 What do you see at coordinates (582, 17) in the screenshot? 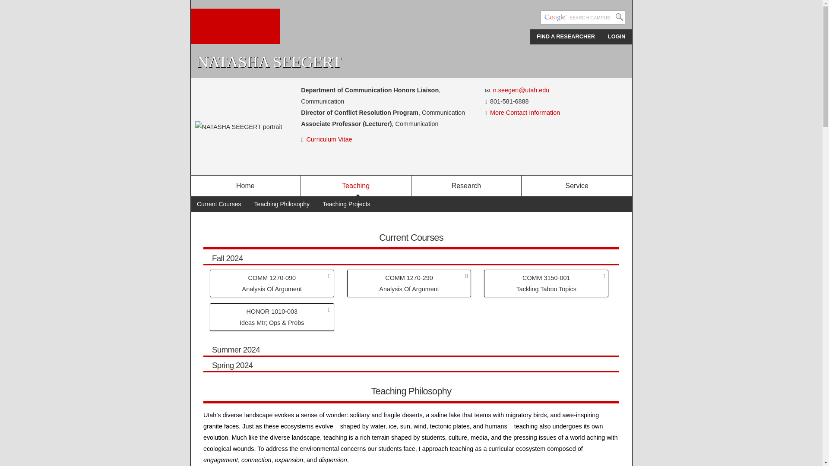
I see `Enter Search Terms` at bounding box center [582, 17].